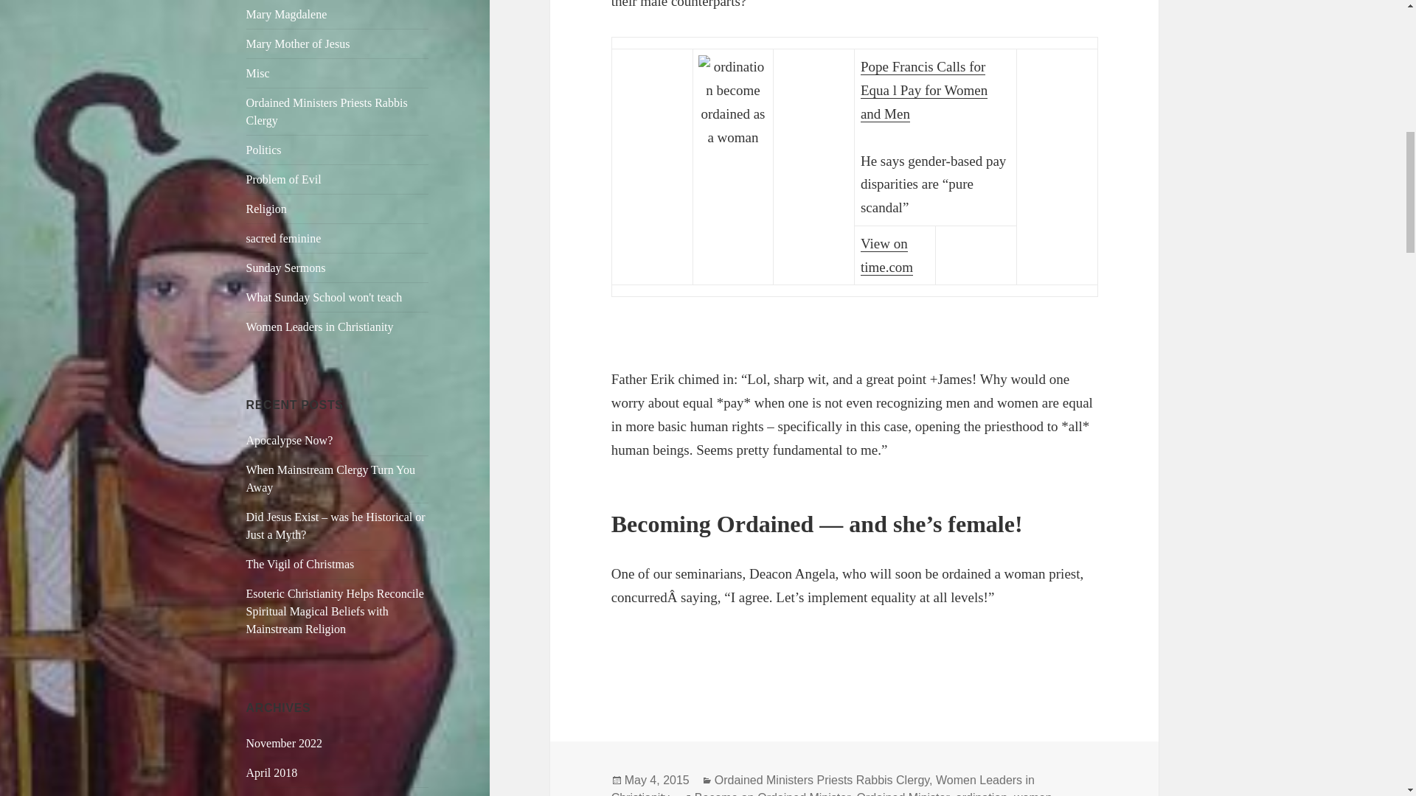 The height and width of the screenshot is (796, 1416). Describe the element at coordinates (320, 327) in the screenshot. I see `Women Leaders in Christianity` at that location.